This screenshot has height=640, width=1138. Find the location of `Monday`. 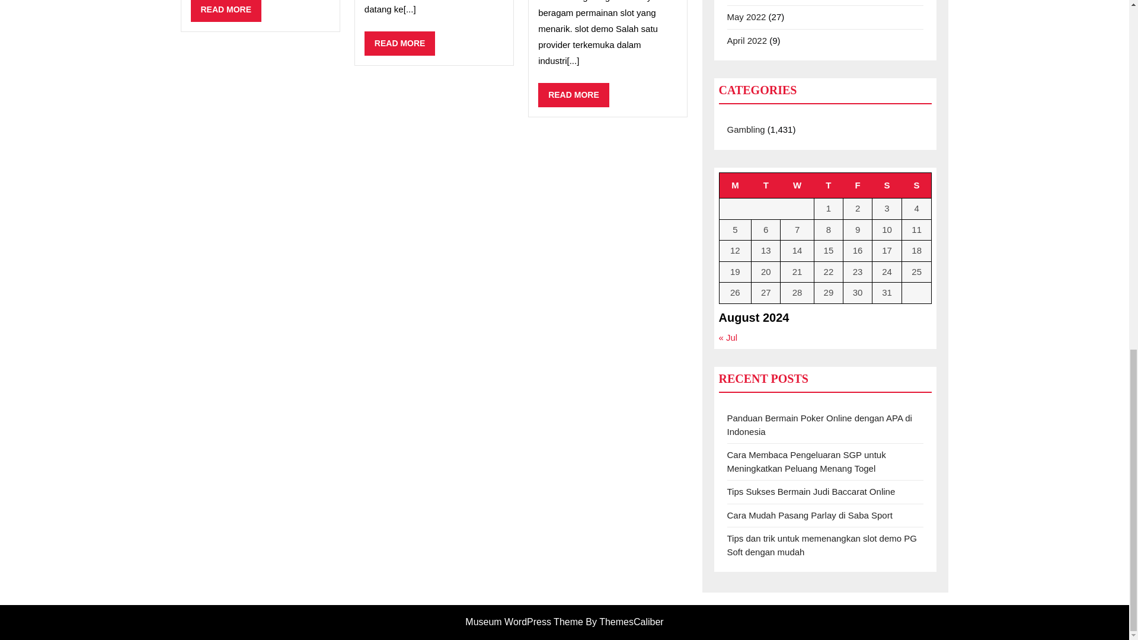

Monday is located at coordinates (798, 185).